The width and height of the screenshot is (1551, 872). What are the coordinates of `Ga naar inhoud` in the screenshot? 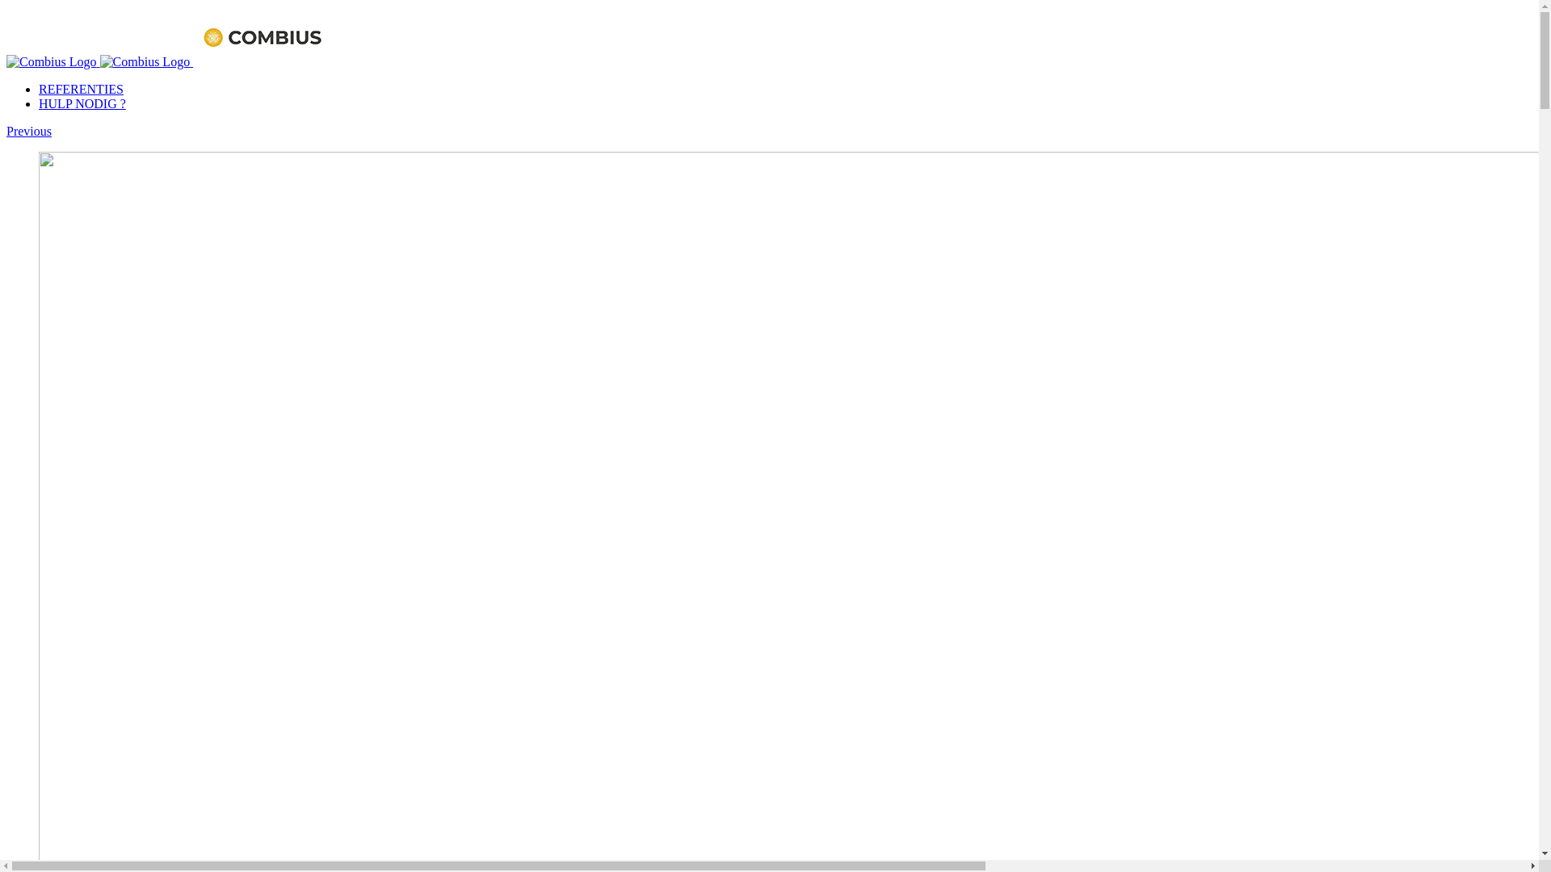 It's located at (6, 6).